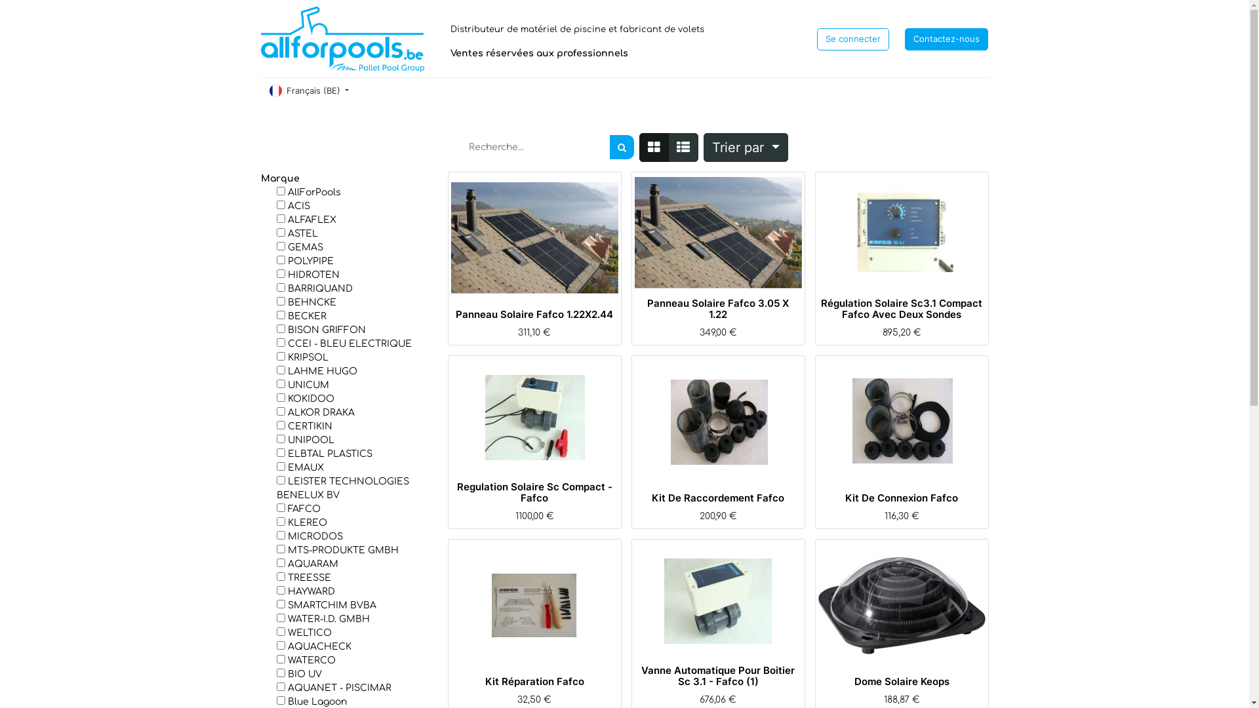 The width and height of the screenshot is (1259, 708). What do you see at coordinates (853, 39) in the screenshot?
I see `Se connecter` at bounding box center [853, 39].